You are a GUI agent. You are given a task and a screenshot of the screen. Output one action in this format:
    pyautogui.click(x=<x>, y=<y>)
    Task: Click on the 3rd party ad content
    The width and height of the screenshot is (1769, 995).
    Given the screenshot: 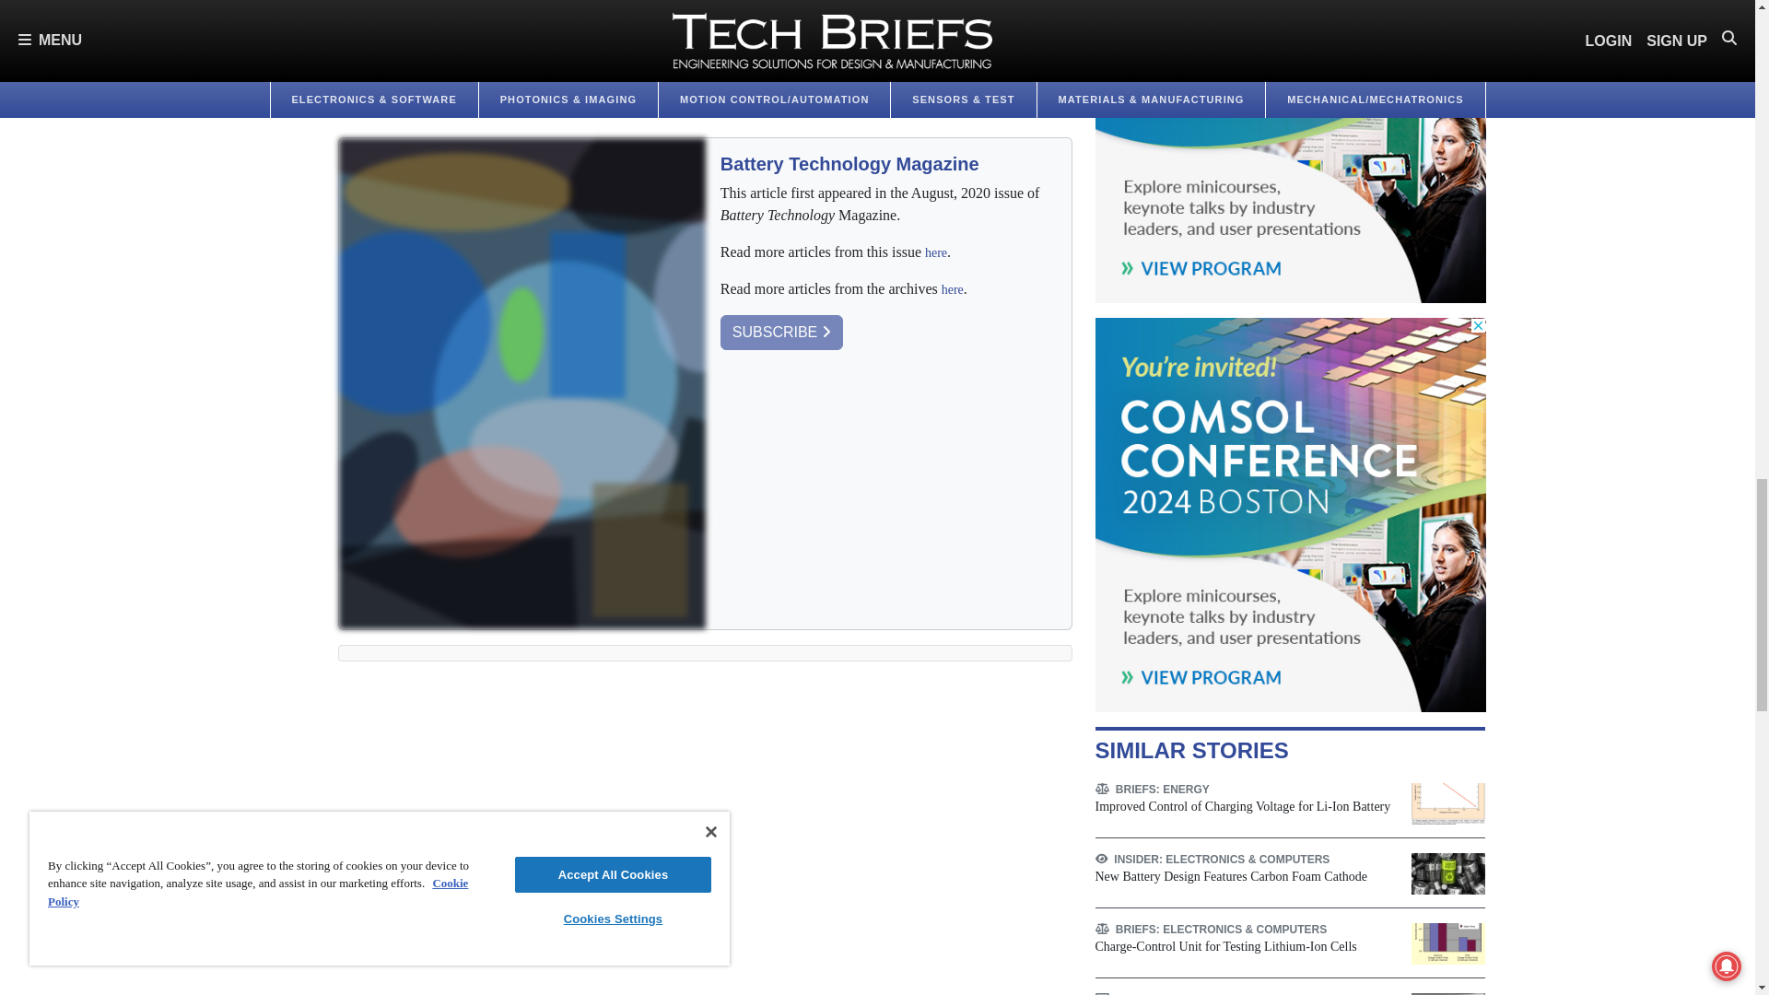 What is the action you would take?
    pyautogui.click(x=1290, y=514)
    